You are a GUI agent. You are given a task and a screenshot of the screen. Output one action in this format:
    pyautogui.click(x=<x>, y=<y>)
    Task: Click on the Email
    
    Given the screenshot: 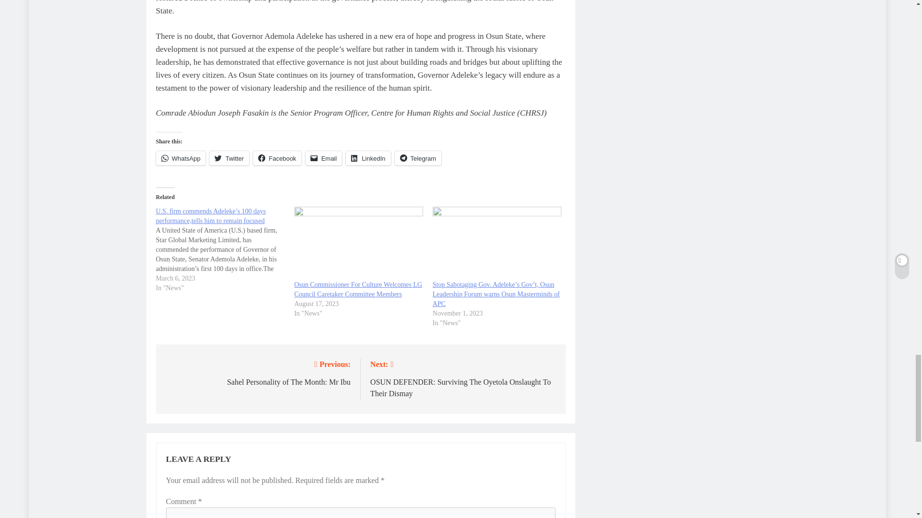 What is the action you would take?
    pyautogui.click(x=324, y=158)
    